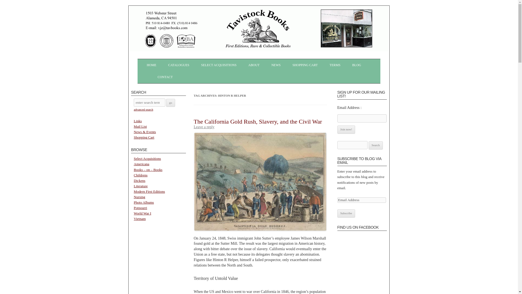  I want to click on go, so click(170, 103).